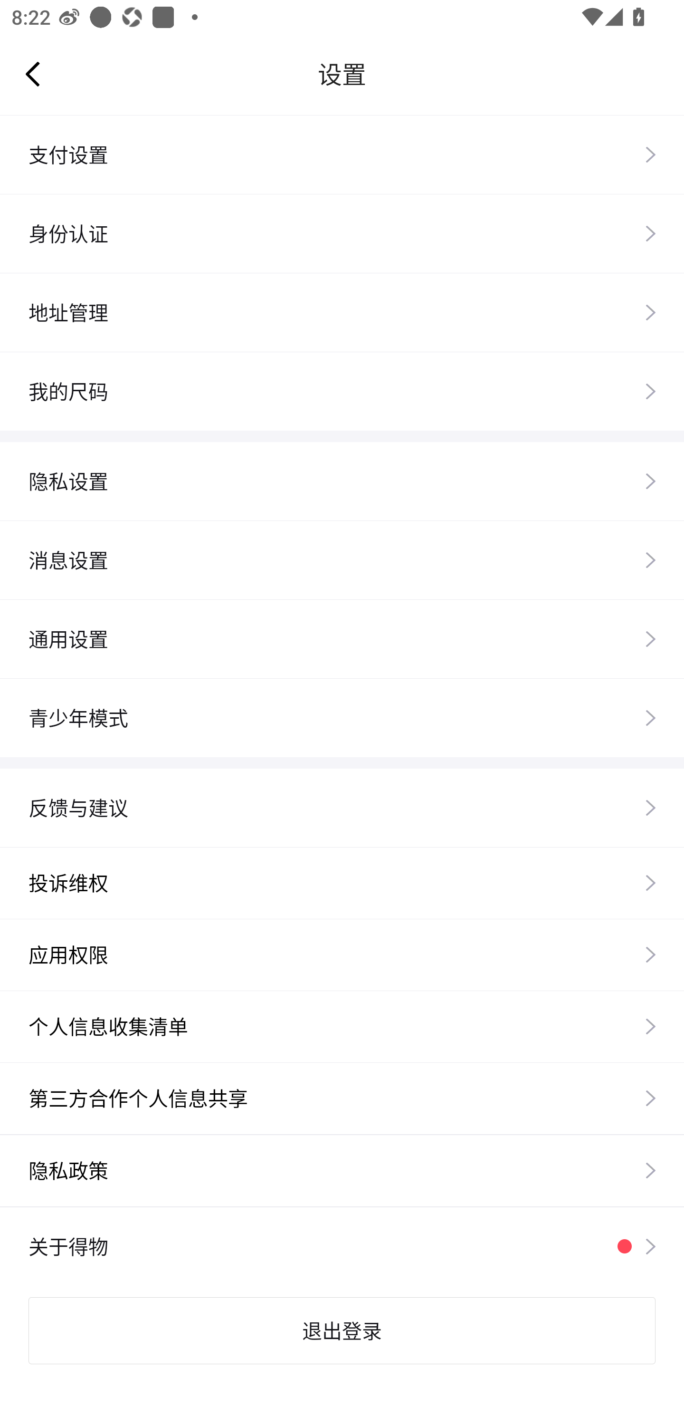 The width and height of the screenshot is (684, 1407). I want to click on 关于得物, so click(342, 1246).